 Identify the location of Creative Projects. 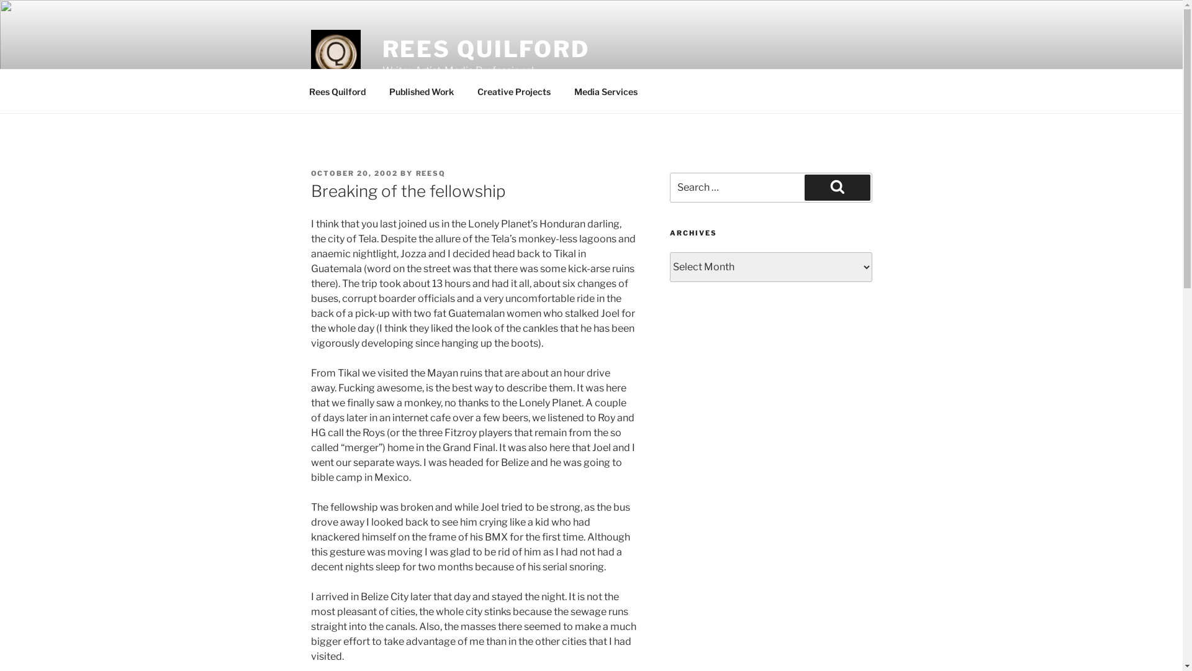
(514, 91).